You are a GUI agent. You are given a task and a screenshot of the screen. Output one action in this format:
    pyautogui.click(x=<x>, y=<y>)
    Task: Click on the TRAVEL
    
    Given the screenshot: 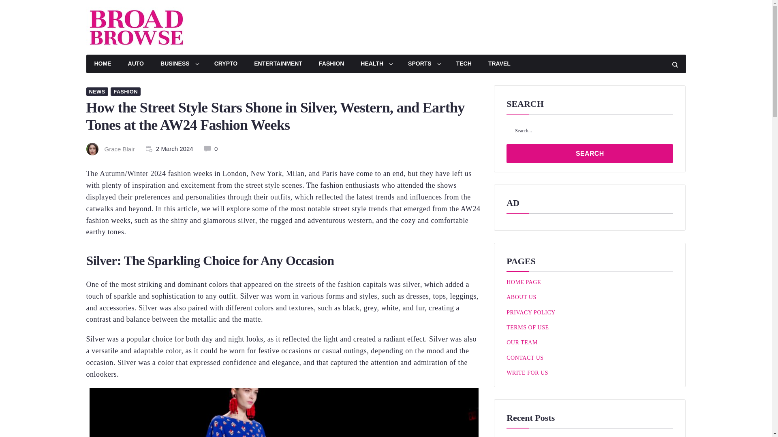 What is the action you would take?
    pyautogui.click(x=499, y=64)
    